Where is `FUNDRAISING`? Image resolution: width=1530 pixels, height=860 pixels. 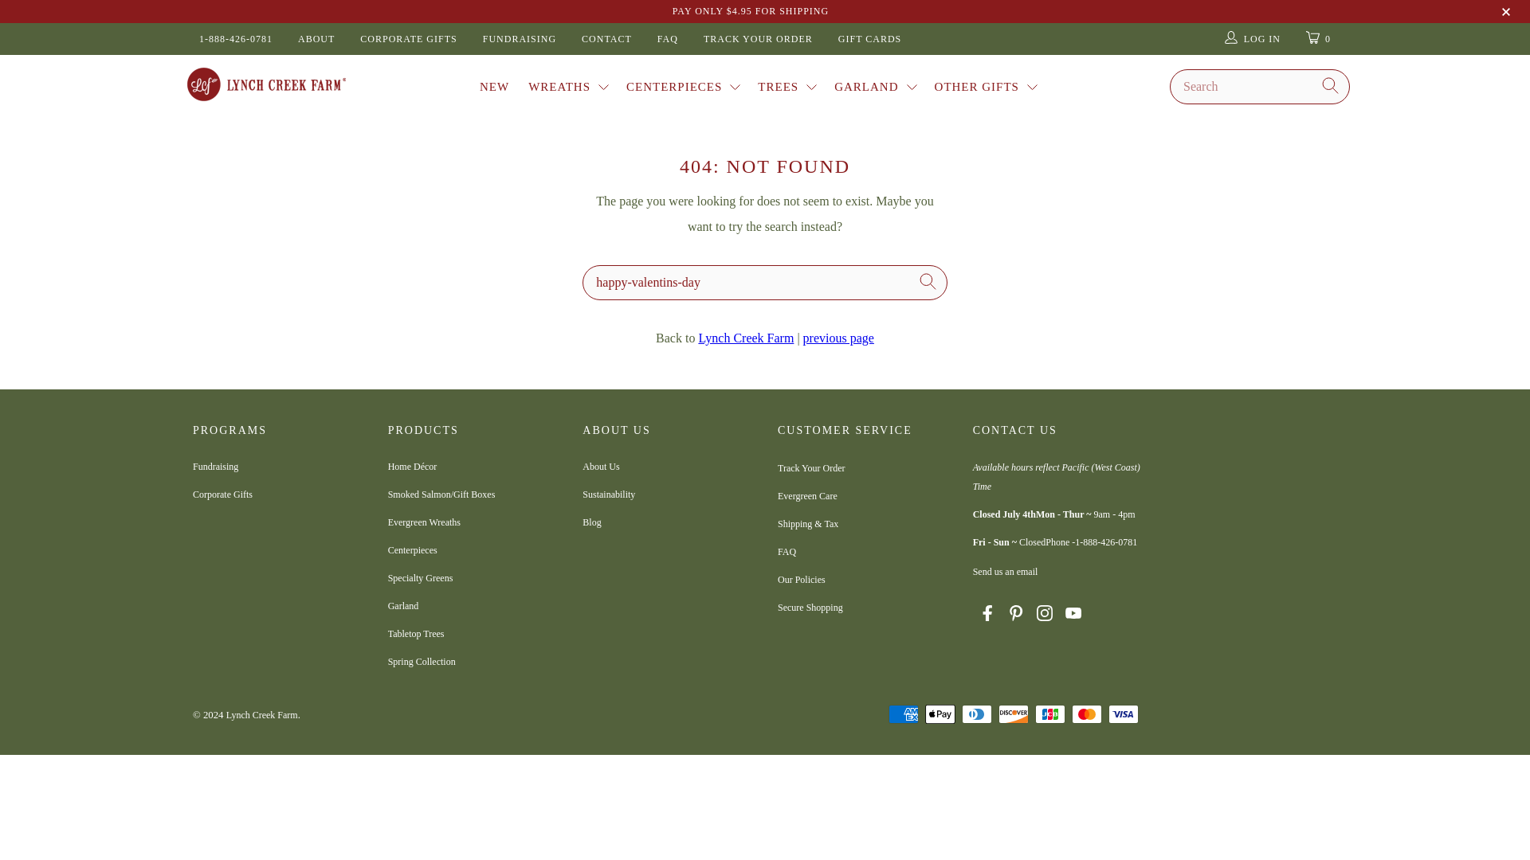
FUNDRAISING is located at coordinates (520, 39).